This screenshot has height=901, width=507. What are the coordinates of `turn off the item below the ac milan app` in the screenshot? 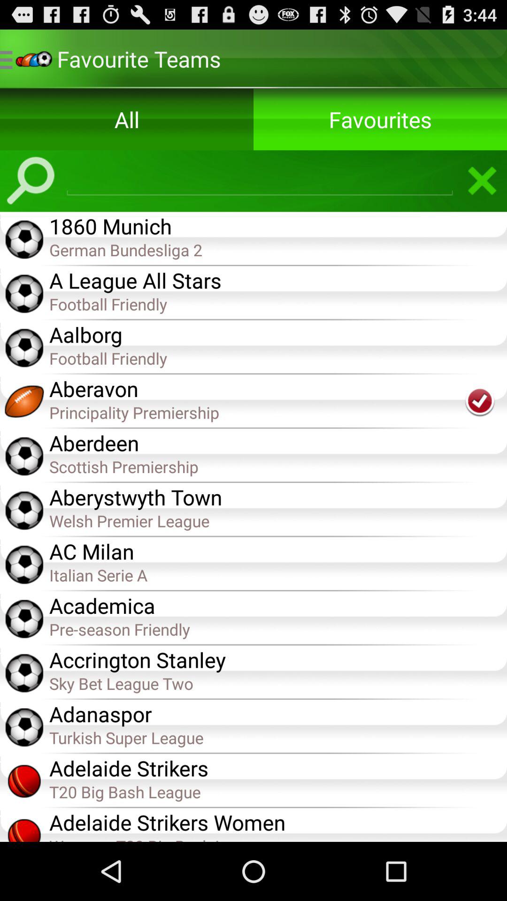 It's located at (278, 574).